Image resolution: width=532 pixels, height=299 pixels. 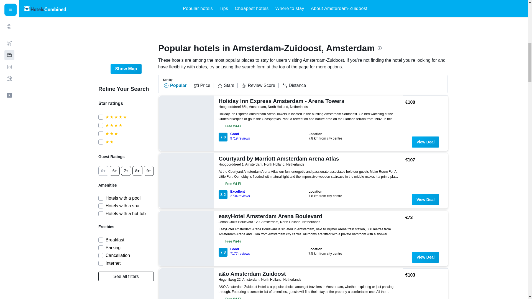 What do you see at coordinates (227, 85) in the screenshot?
I see `Stars` at bounding box center [227, 85].